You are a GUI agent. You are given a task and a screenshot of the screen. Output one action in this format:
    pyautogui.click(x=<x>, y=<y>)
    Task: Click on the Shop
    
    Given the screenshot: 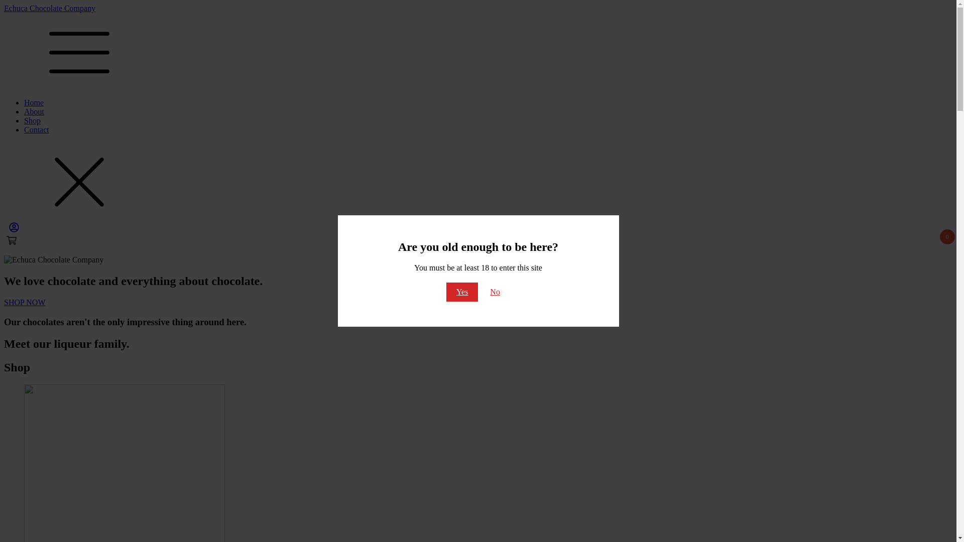 What is the action you would take?
    pyautogui.click(x=32, y=120)
    